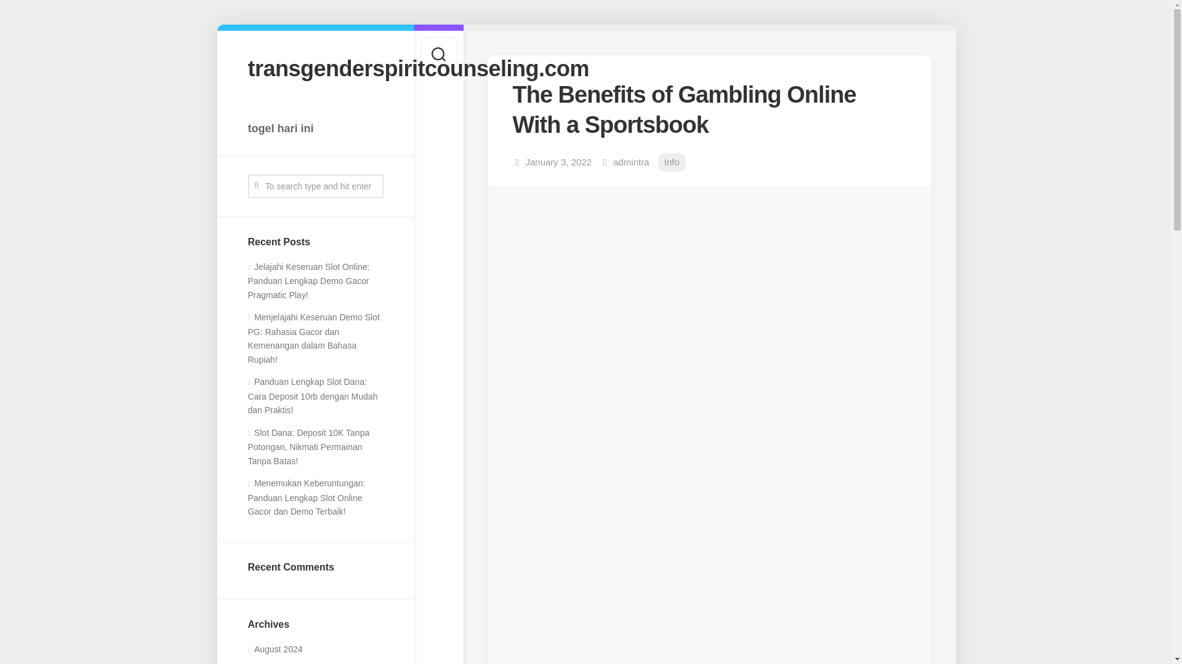 Image resolution: width=1182 pixels, height=664 pixels. What do you see at coordinates (315, 186) in the screenshot?
I see `To search type and hit enter` at bounding box center [315, 186].